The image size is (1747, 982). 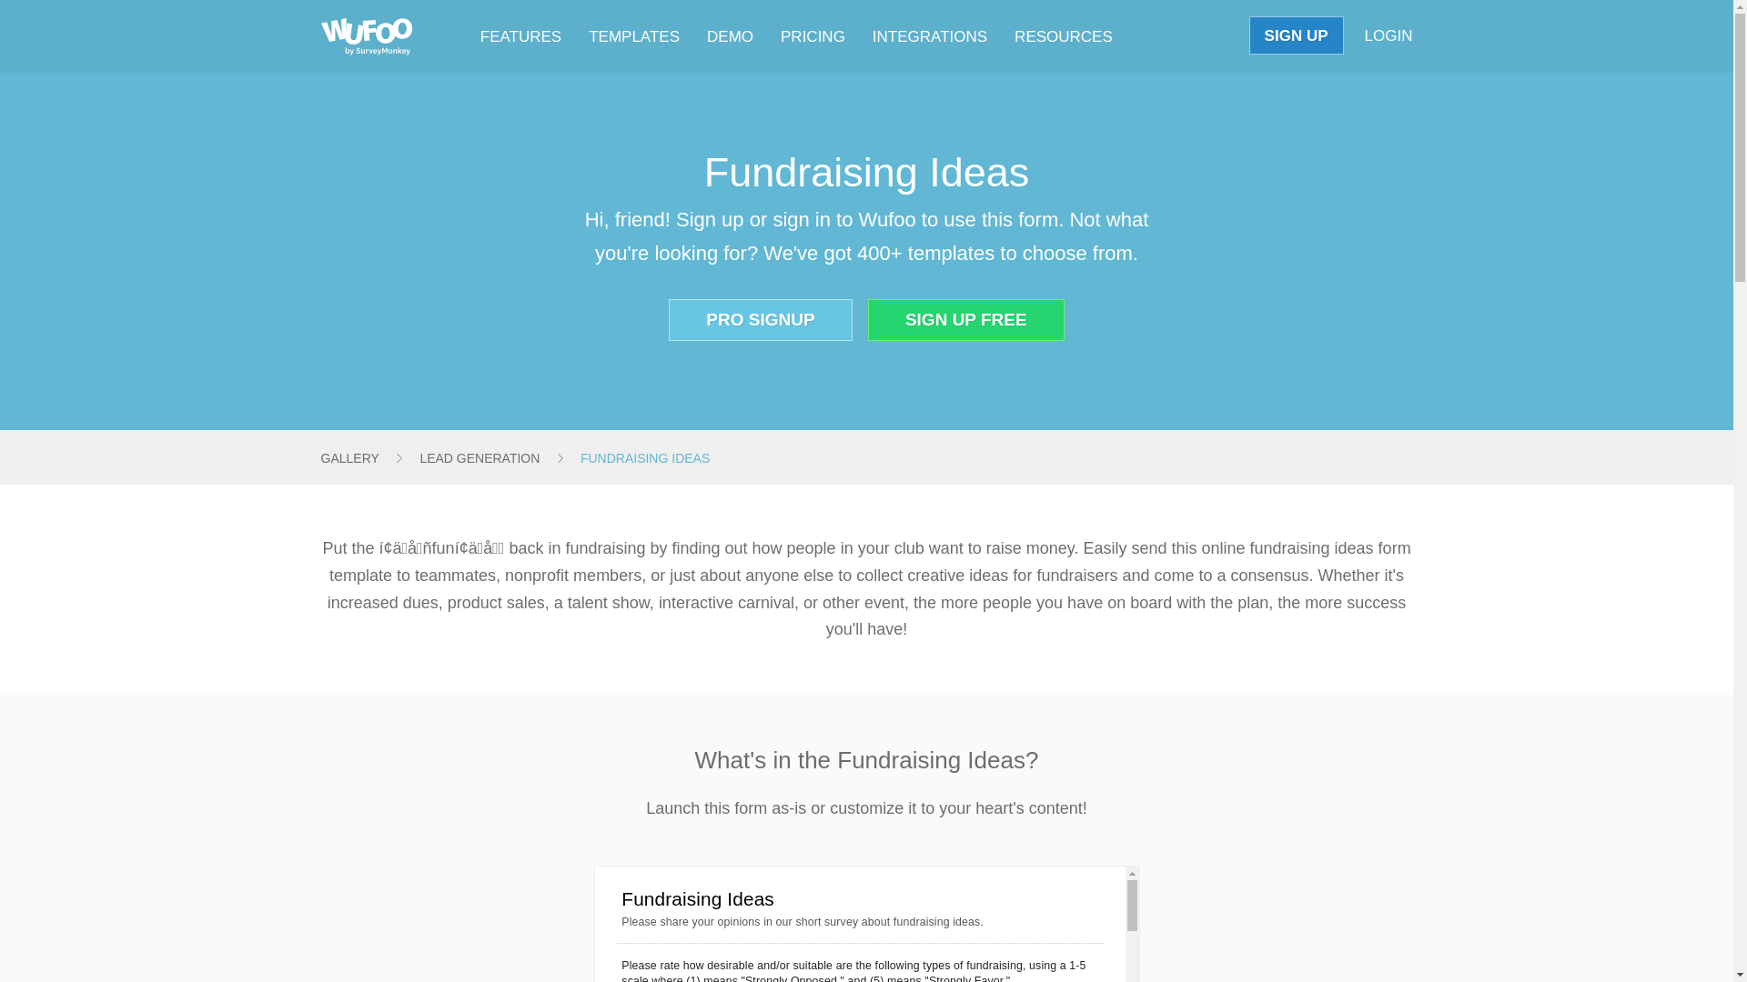 What do you see at coordinates (1064, 36) in the screenshot?
I see `RESOURCES` at bounding box center [1064, 36].